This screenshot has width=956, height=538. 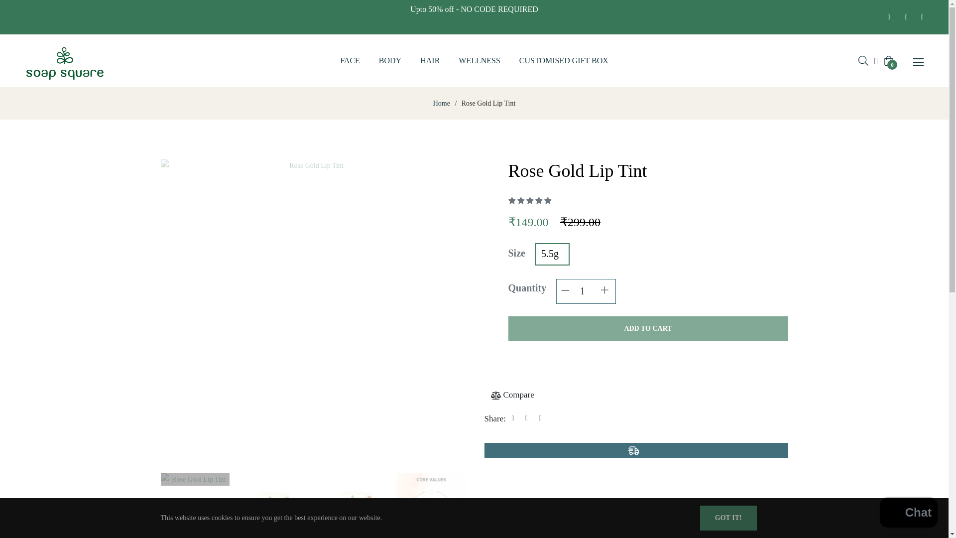 What do you see at coordinates (564, 61) in the screenshot?
I see `CUSTOMISED GIFT BOX` at bounding box center [564, 61].